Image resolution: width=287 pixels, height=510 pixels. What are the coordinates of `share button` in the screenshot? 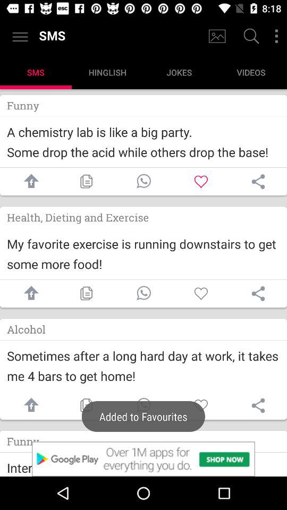 It's located at (258, 405).